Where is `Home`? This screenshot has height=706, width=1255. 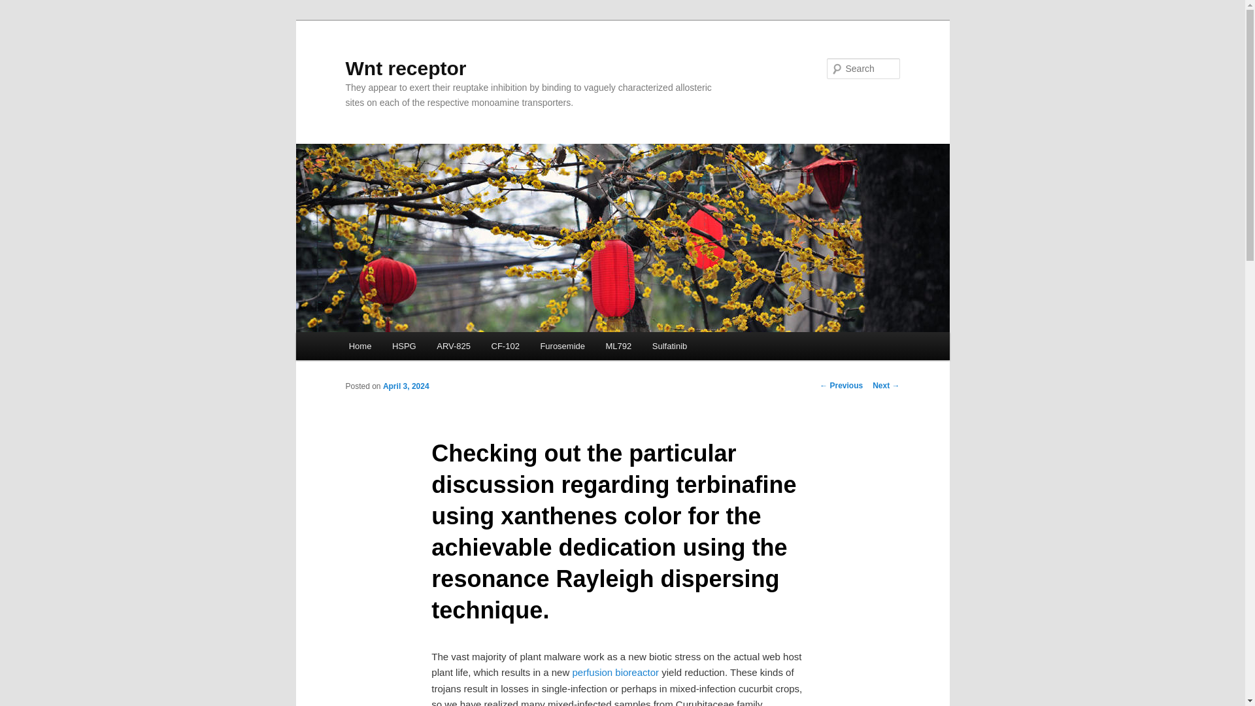
Home is located at coordinates (360, 345).